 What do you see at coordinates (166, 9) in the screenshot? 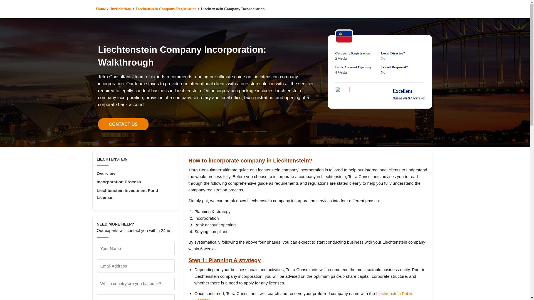
I see `Liechtenstein Company Registration` at bounding box center [166, 9].